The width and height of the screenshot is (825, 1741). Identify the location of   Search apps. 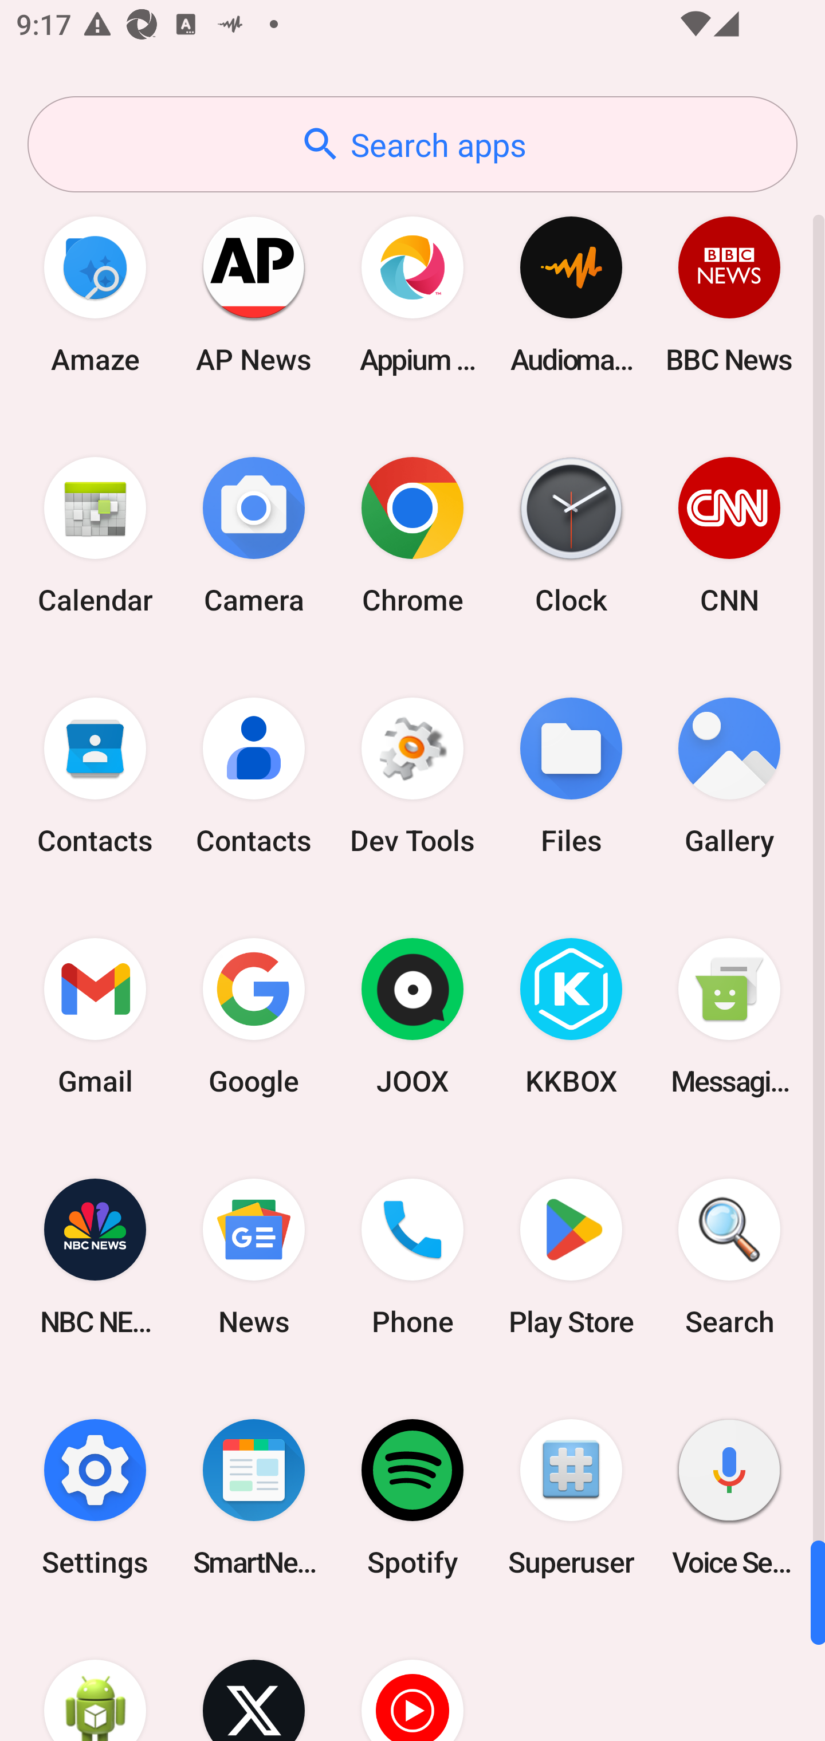
(412, 144).